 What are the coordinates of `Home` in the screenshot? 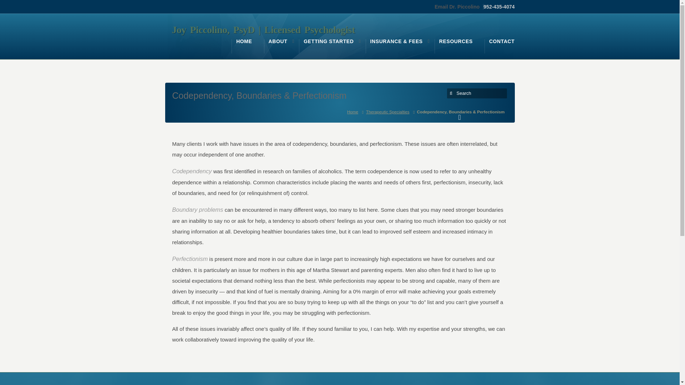 It's located at (354, 111).